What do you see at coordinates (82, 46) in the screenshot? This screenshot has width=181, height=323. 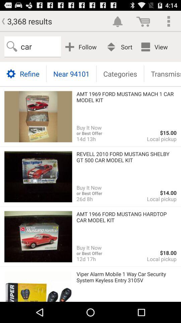 I see `press follow item` at bounding box center [82, 46].